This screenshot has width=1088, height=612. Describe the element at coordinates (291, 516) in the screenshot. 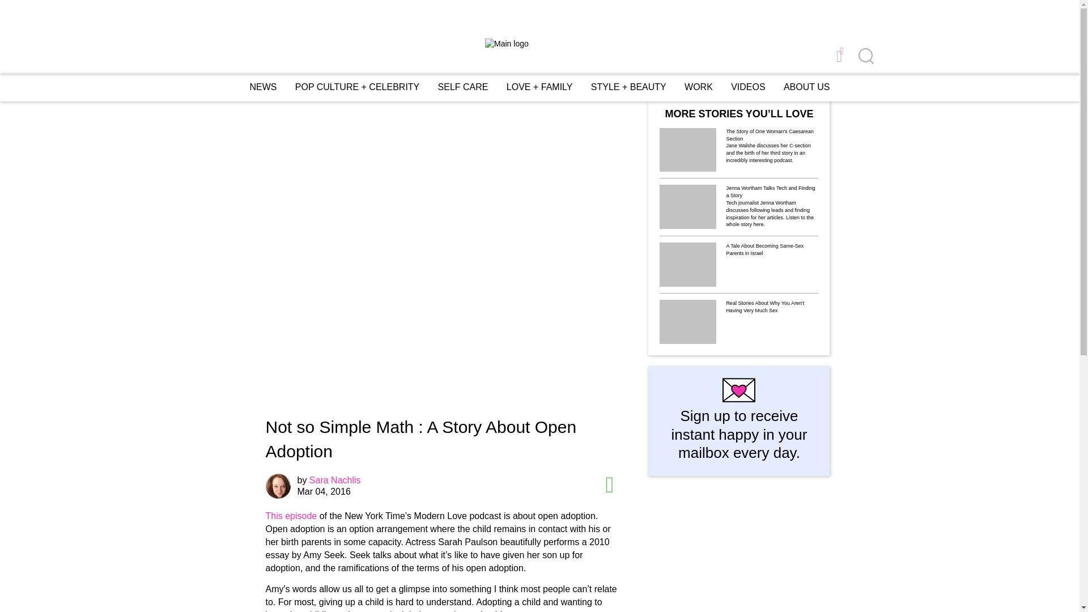

I see `This episode` at that location.